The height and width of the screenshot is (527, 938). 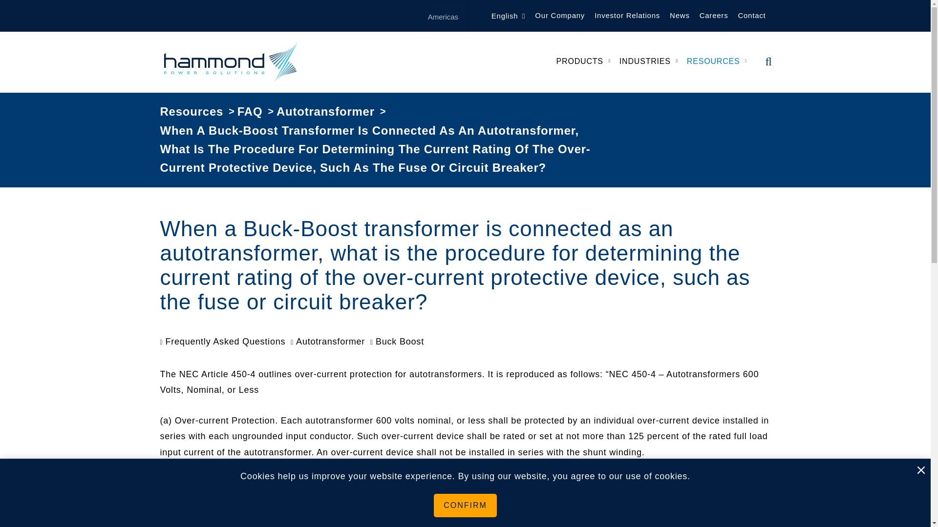 I want to click on Contact, so click(x=751, y=16).